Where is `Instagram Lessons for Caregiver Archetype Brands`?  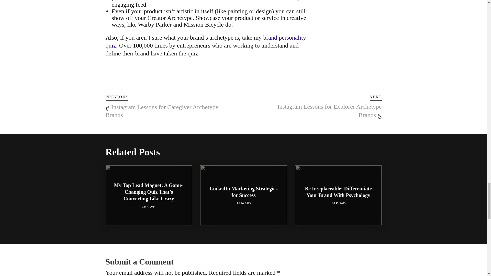
Instagram Lessons for Caregiver Archetype Brands is located at coordinates (162, 111).